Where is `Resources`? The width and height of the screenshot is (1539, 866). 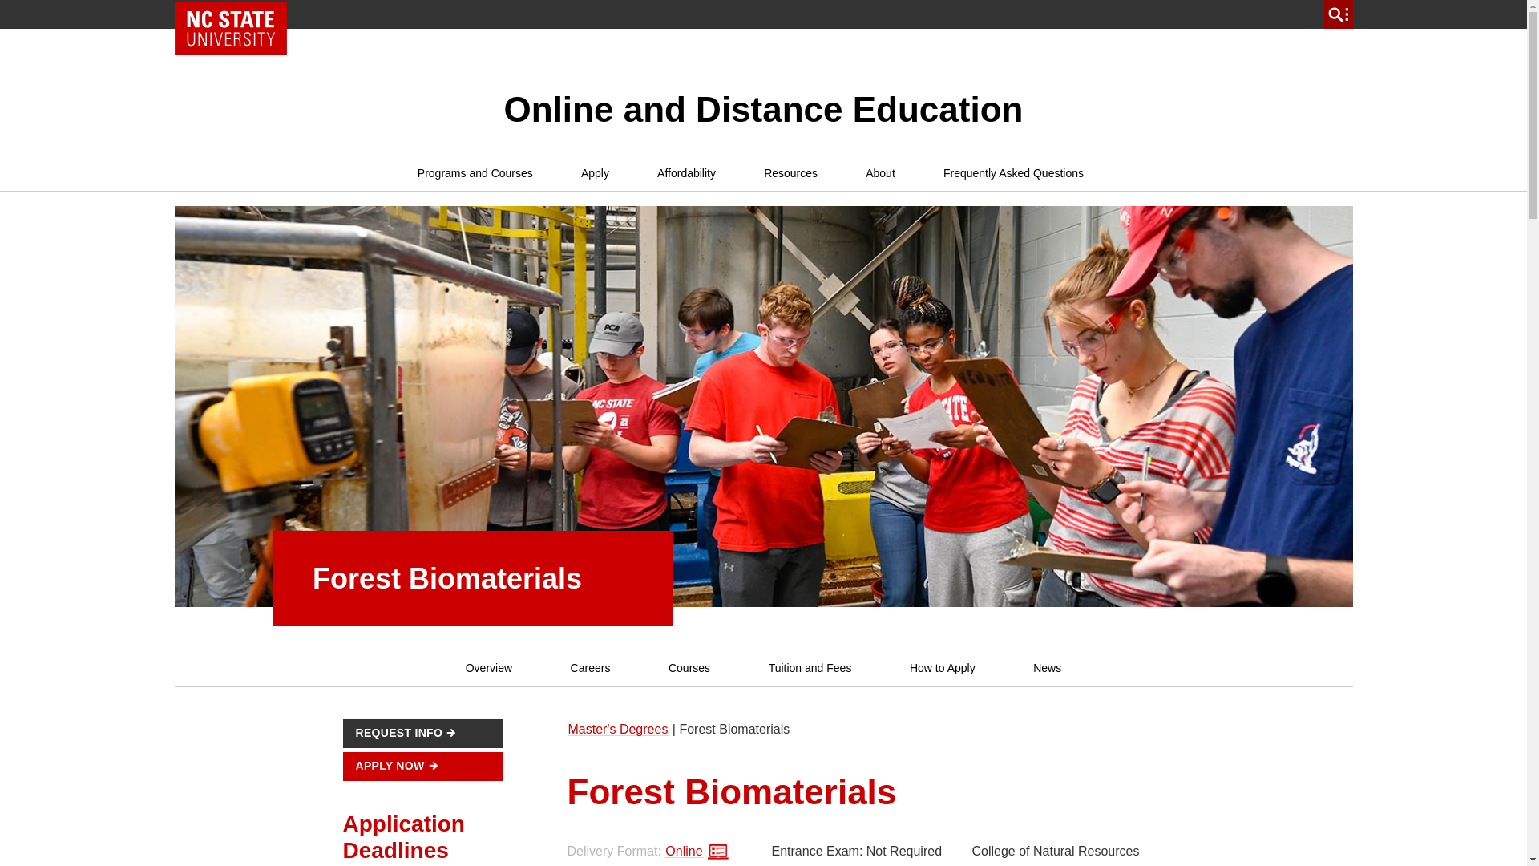
Resources is located at coordinates (790, 173).